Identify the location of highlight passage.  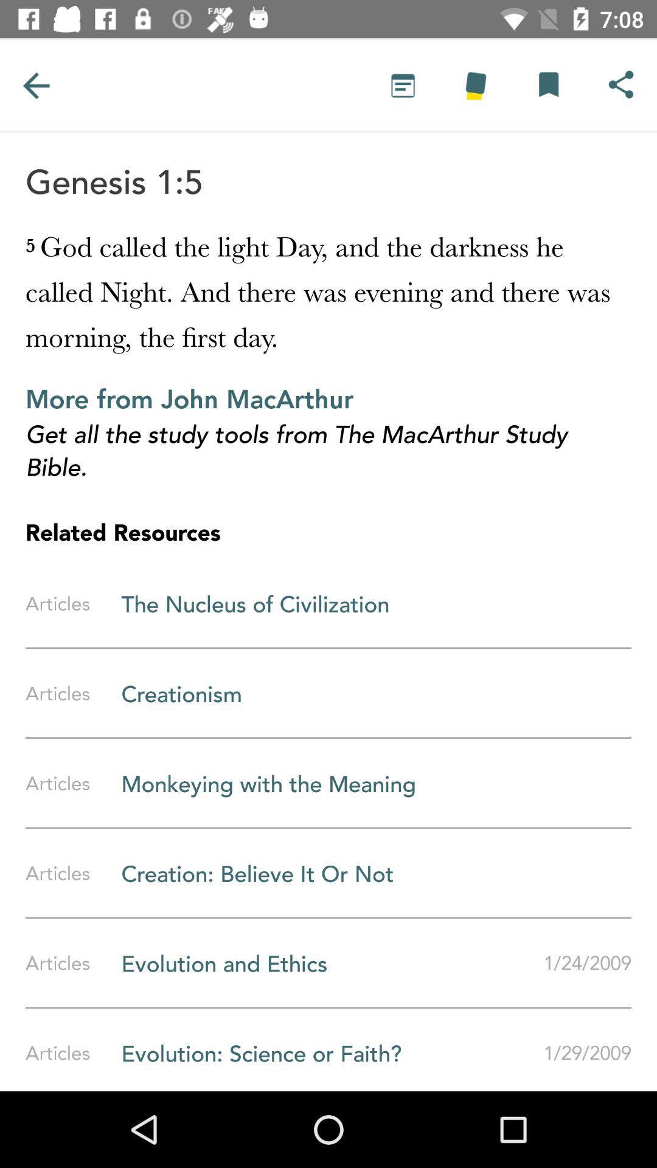
(476, 85).